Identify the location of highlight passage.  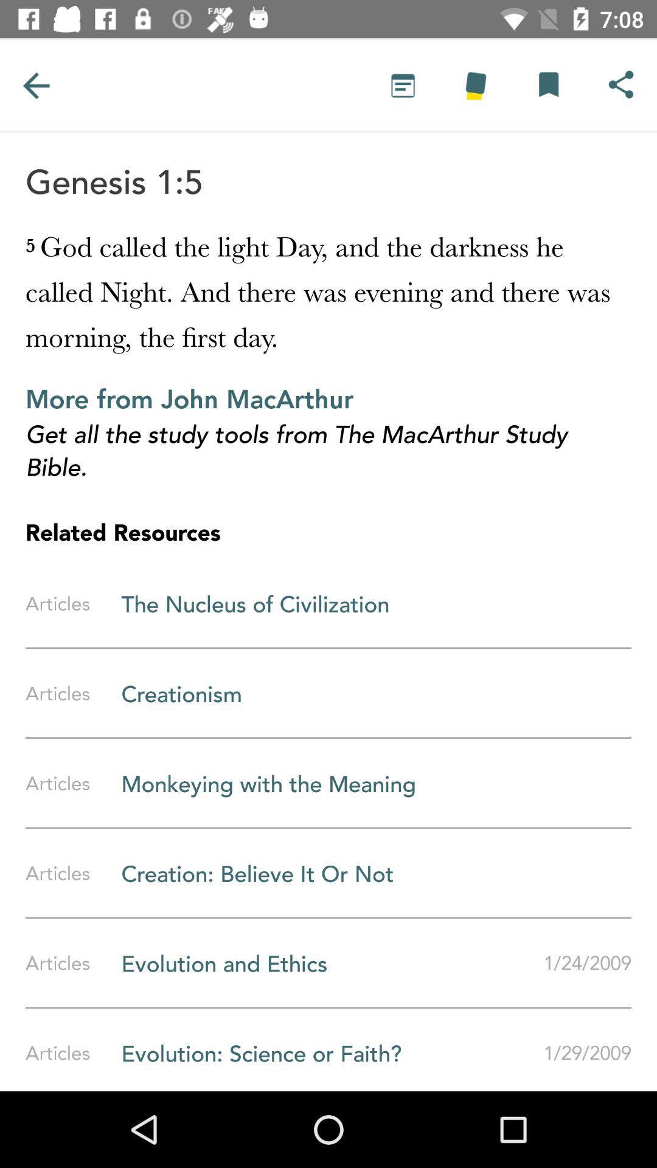
(476, 85).